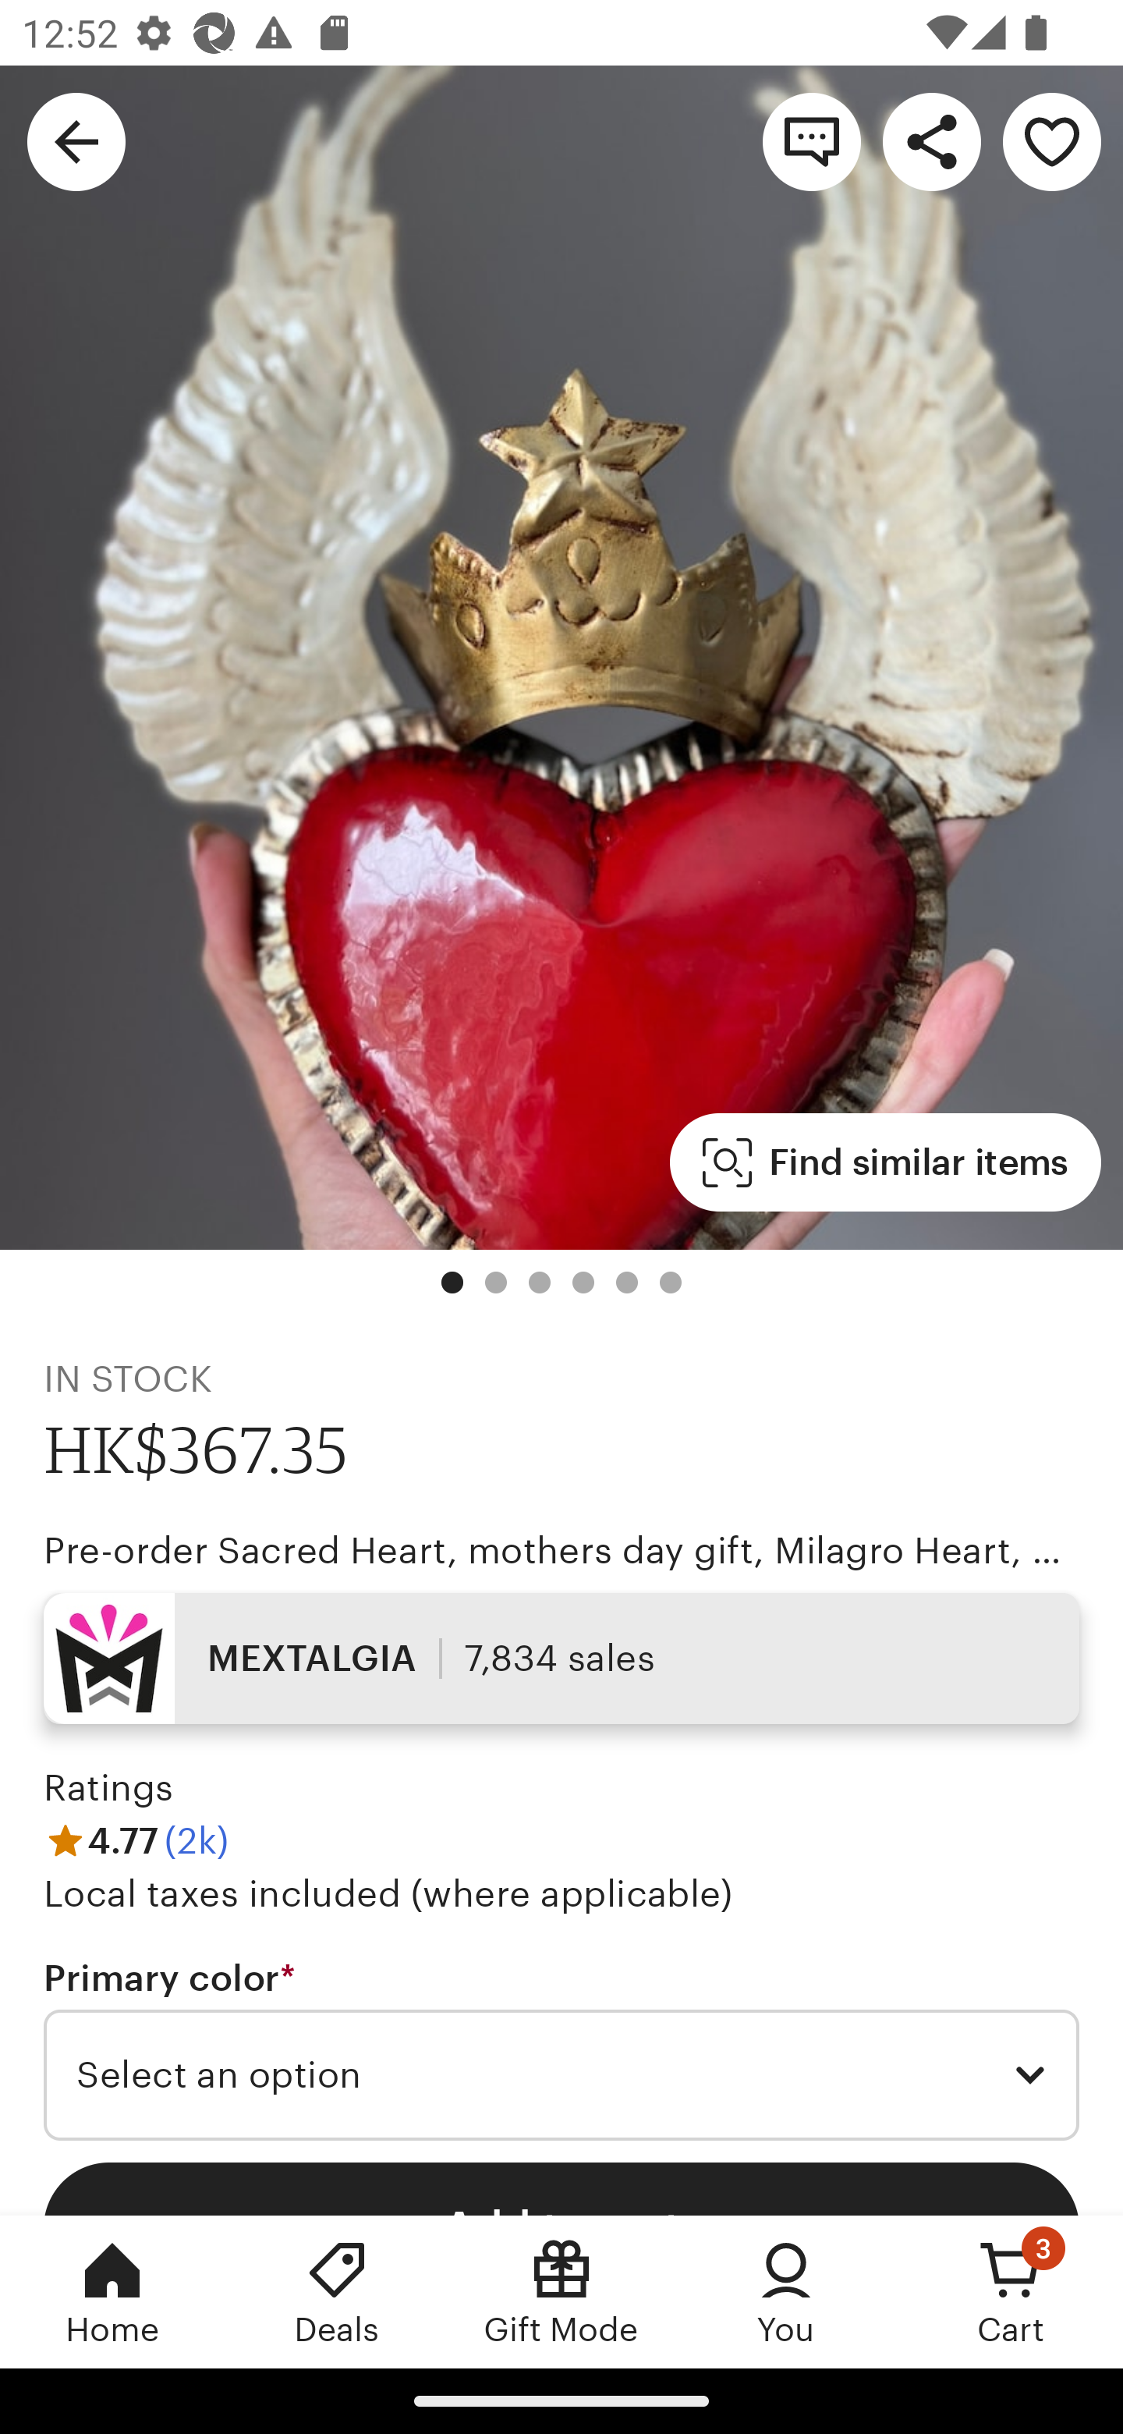  What do you see at coordinates (561, 1657) in the screenshot?
I see `MEXTALGIA 7,834 sales` at bounding box center [561, 1657].